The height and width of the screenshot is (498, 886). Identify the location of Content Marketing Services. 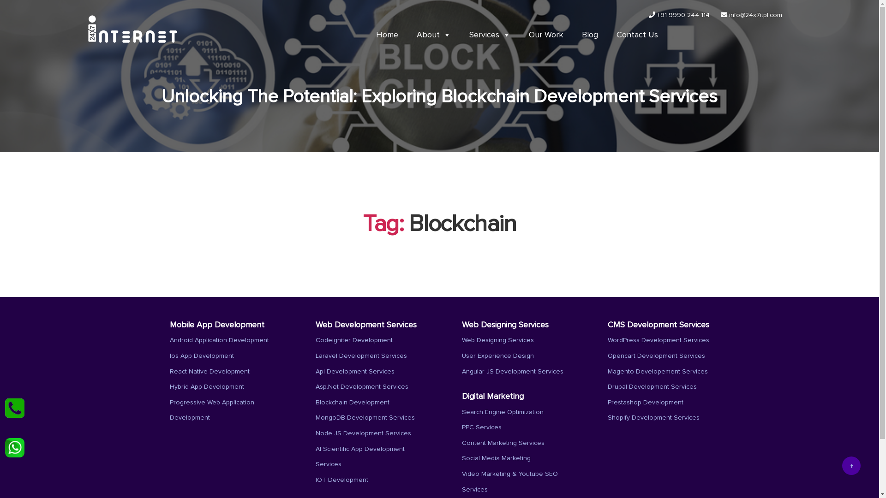
(503, 443).